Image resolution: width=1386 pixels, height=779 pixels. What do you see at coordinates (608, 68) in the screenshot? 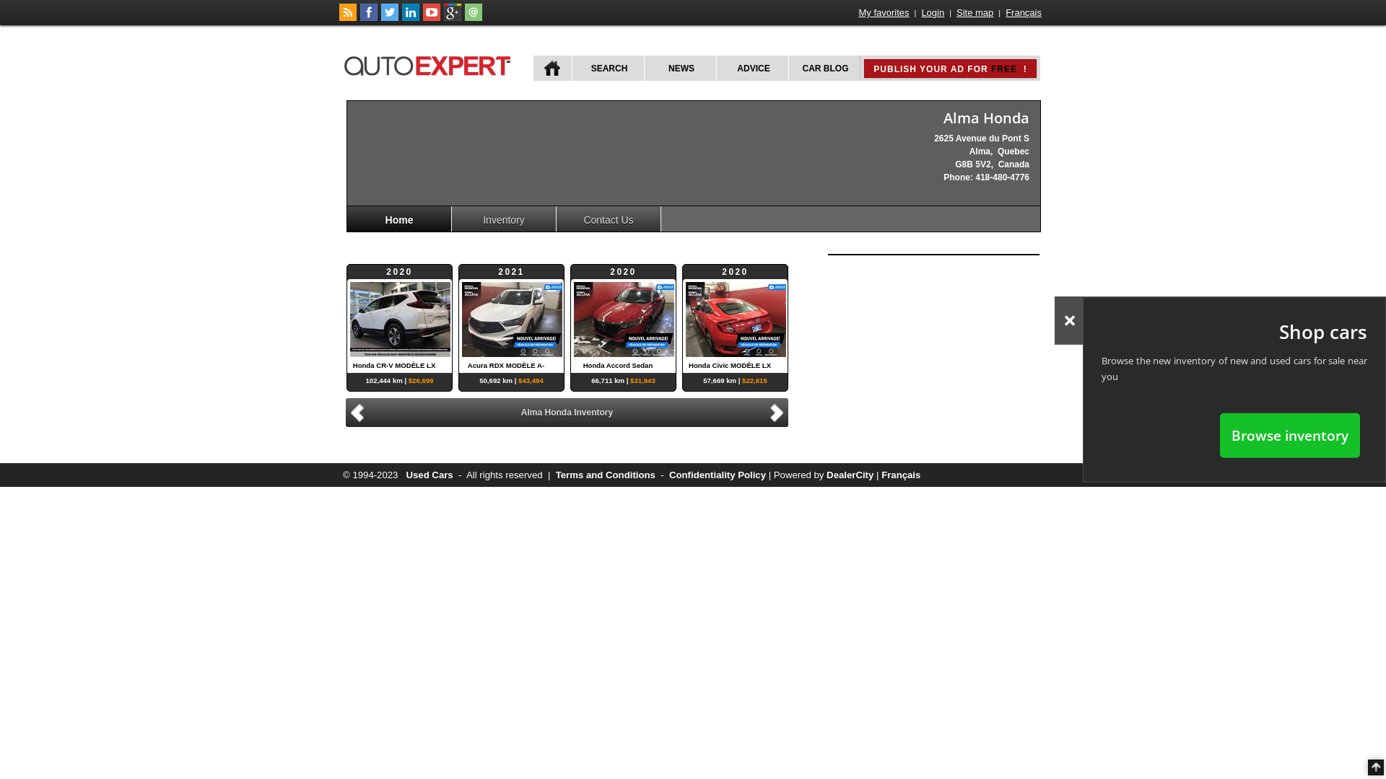
I see `SEARCH` at bounding box center [608, 68].